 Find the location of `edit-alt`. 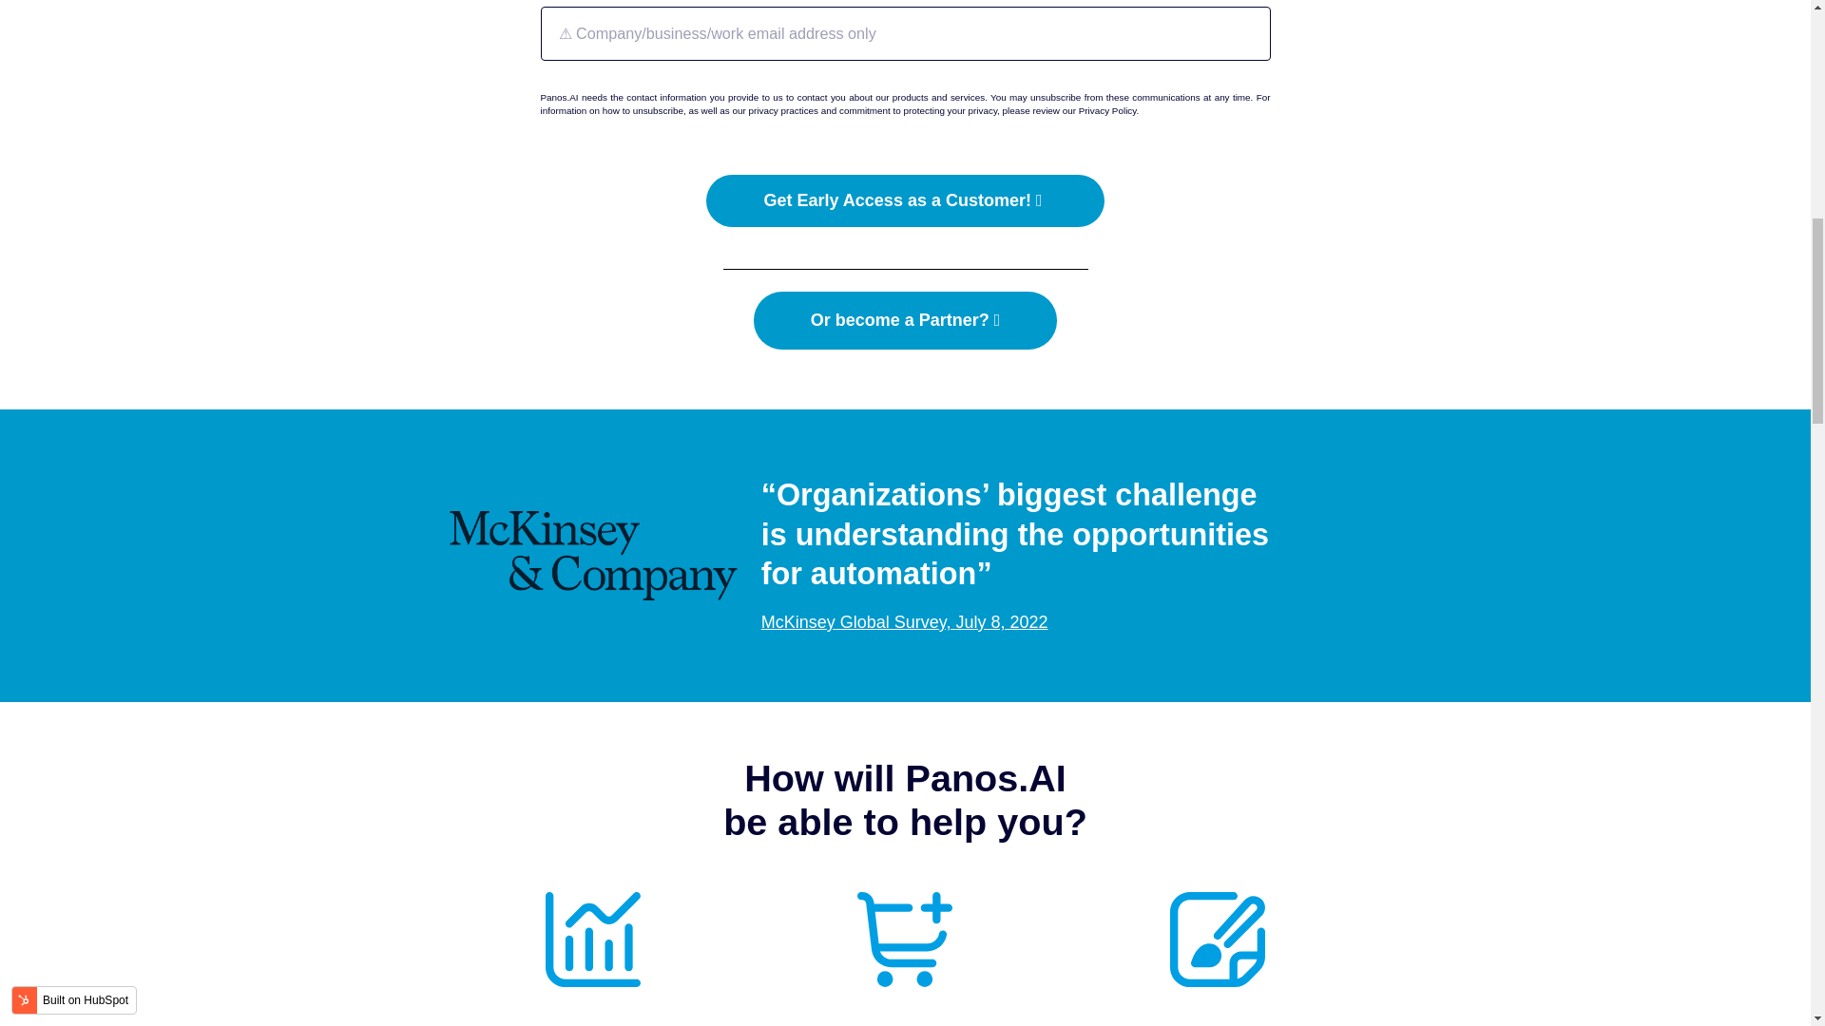

edit-alt is located at coordinates (1217, 939).